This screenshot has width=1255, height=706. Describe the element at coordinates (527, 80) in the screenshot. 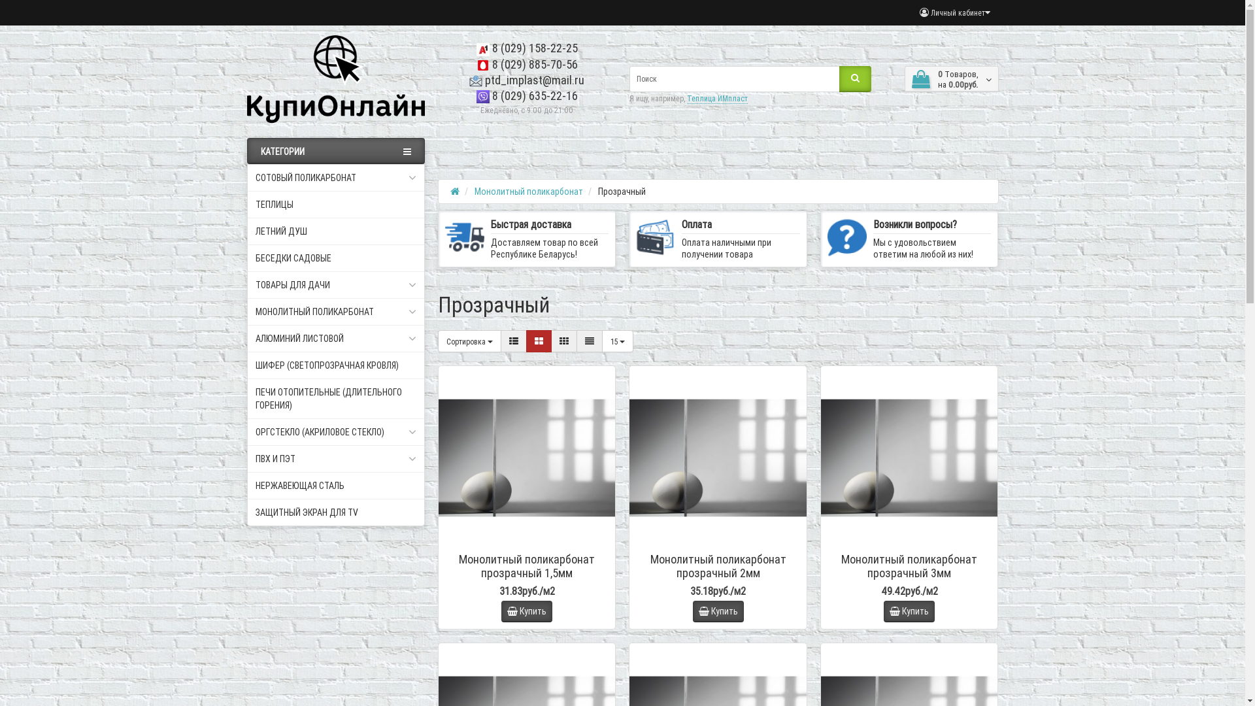

I see `ptd_implast@mail.ru` at that location.